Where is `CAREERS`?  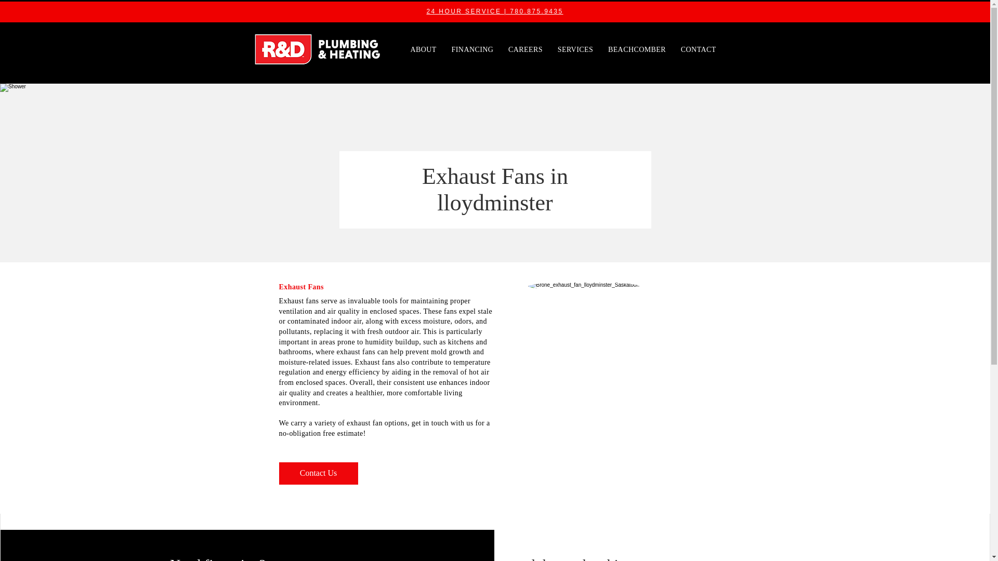
CAREERS is located at coordinates (527, 50).